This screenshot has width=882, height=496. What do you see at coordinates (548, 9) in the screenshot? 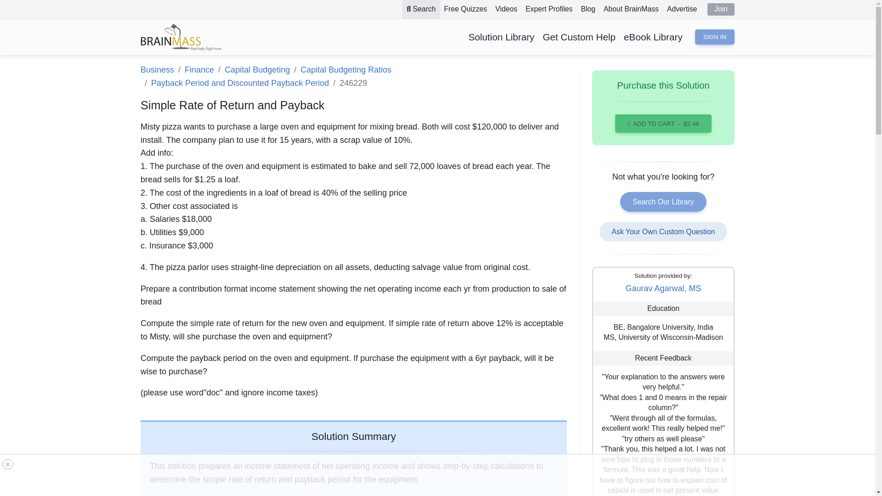
I see `Expert Profiles` at bounding box center [548, 9].